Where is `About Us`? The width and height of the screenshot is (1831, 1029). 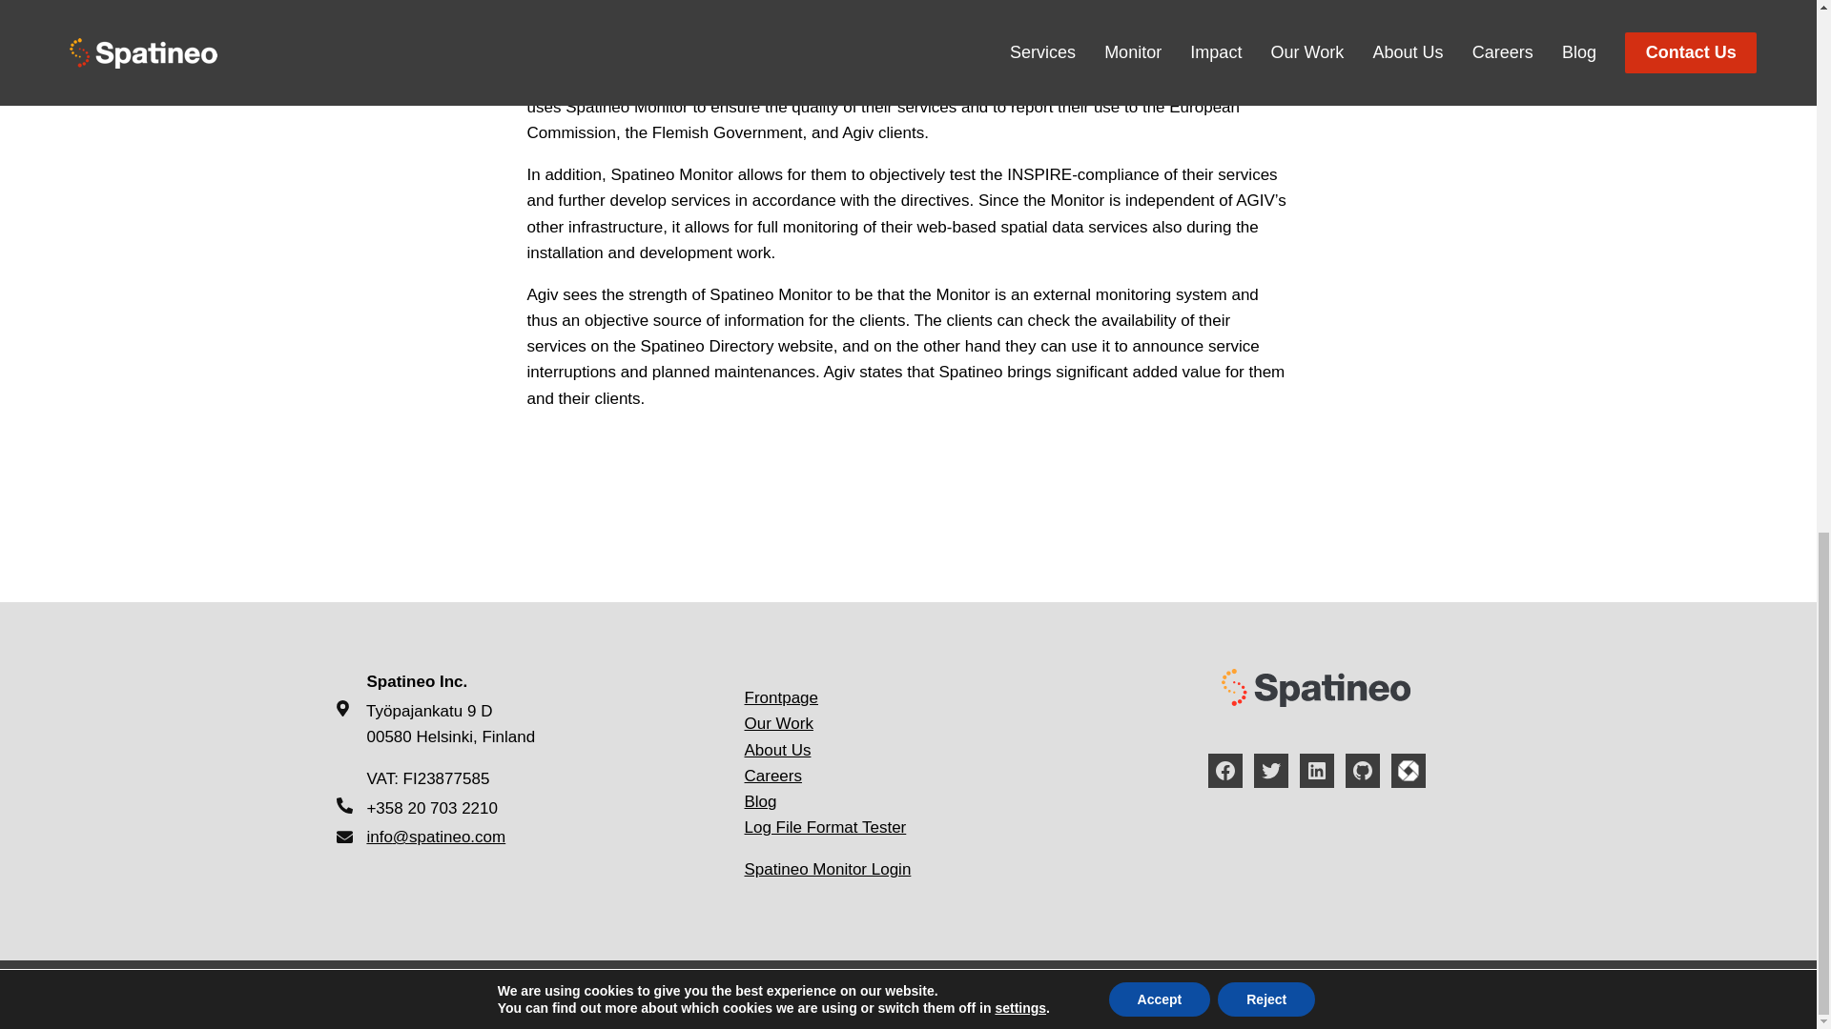 About Us is located at coordinates (776, 750).